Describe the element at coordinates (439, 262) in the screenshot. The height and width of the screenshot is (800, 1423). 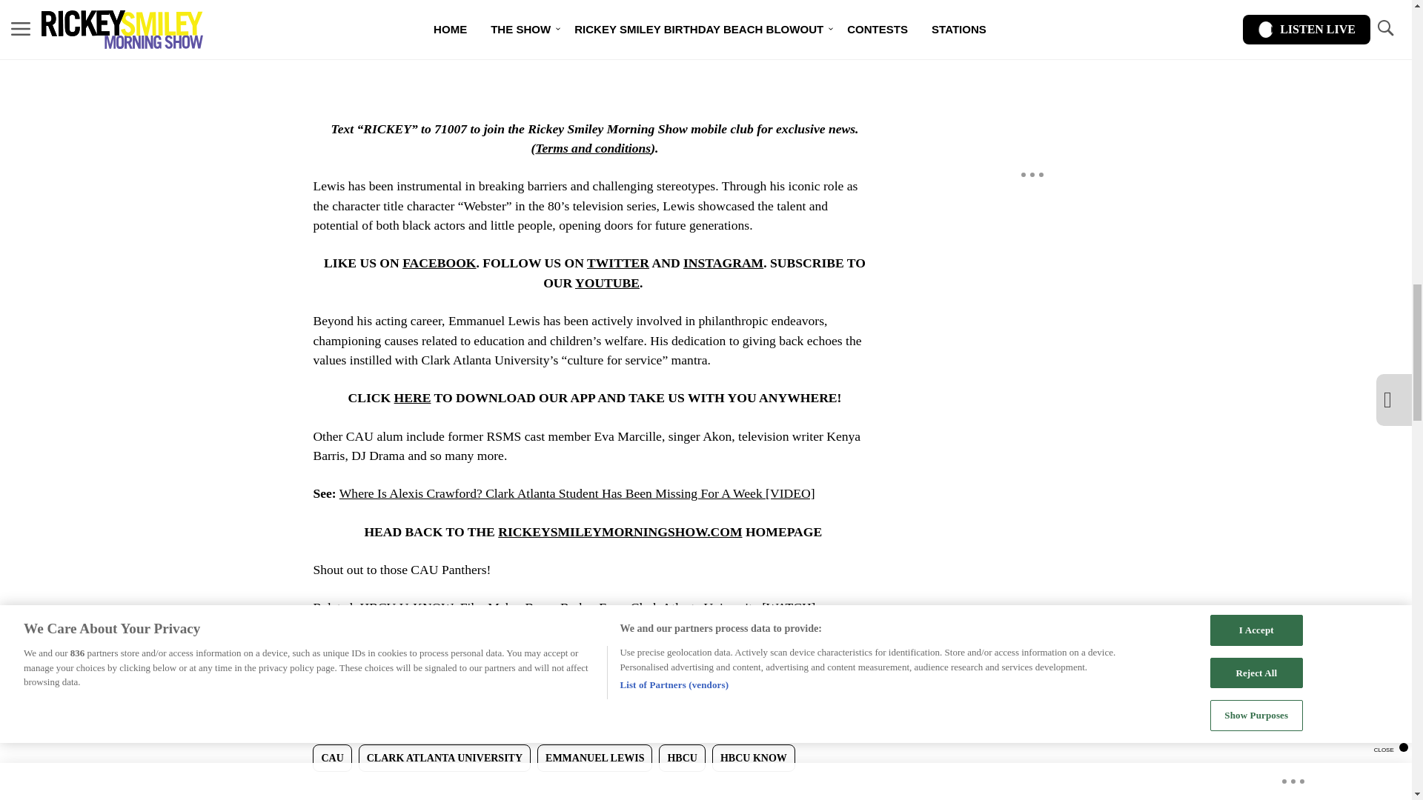
I see `FACEBOOK` at that location.